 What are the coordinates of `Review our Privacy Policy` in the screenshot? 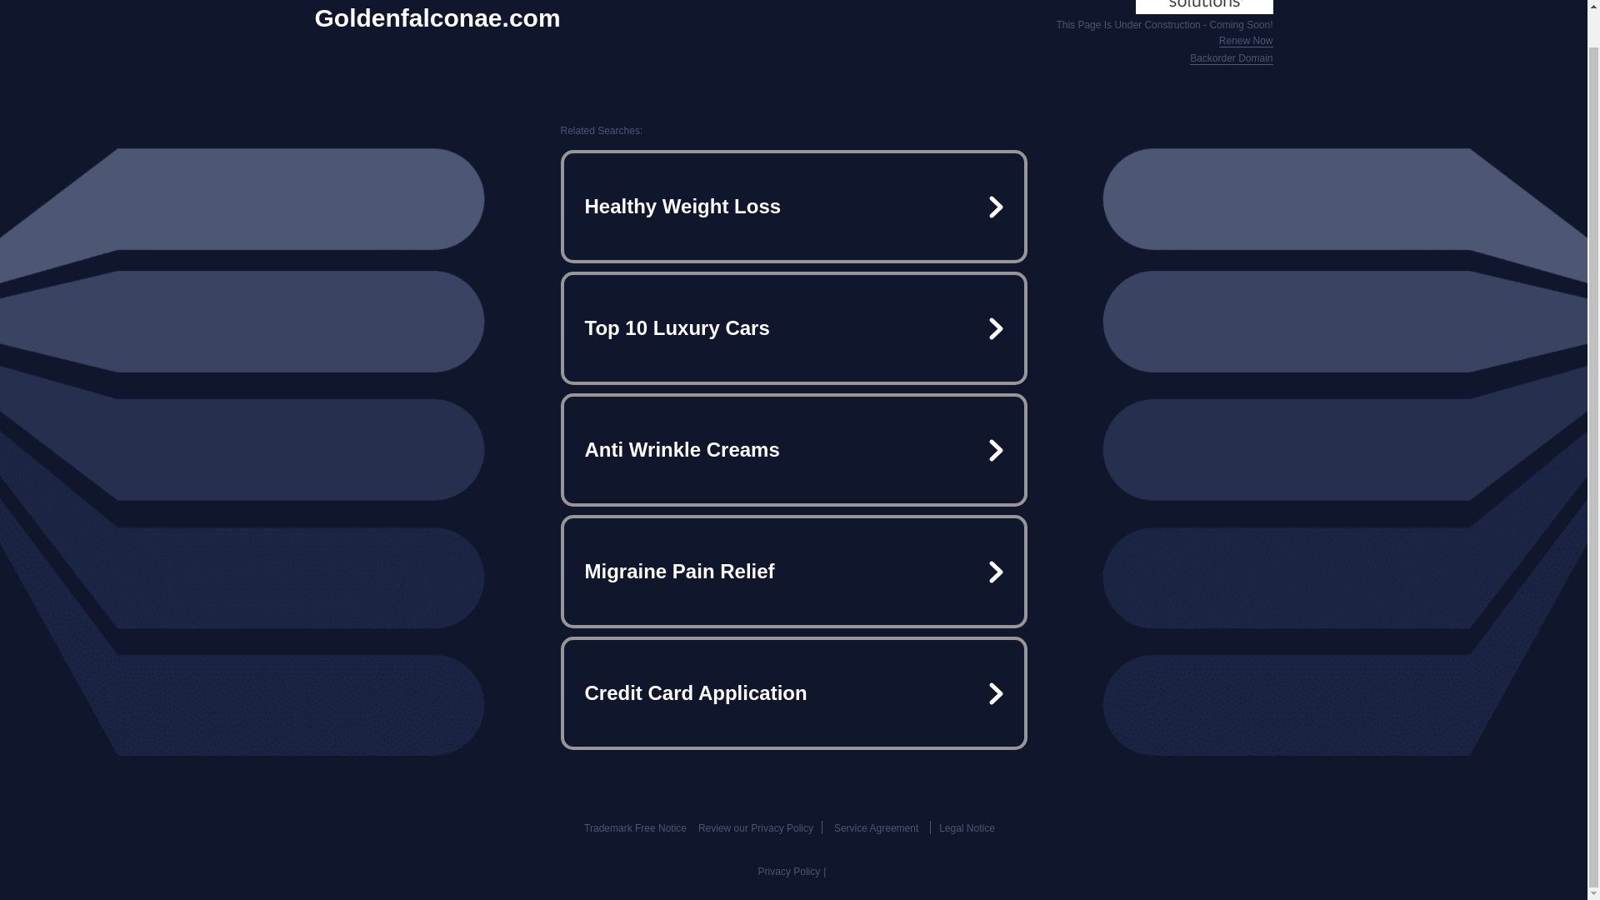 It's located at (755, 828).